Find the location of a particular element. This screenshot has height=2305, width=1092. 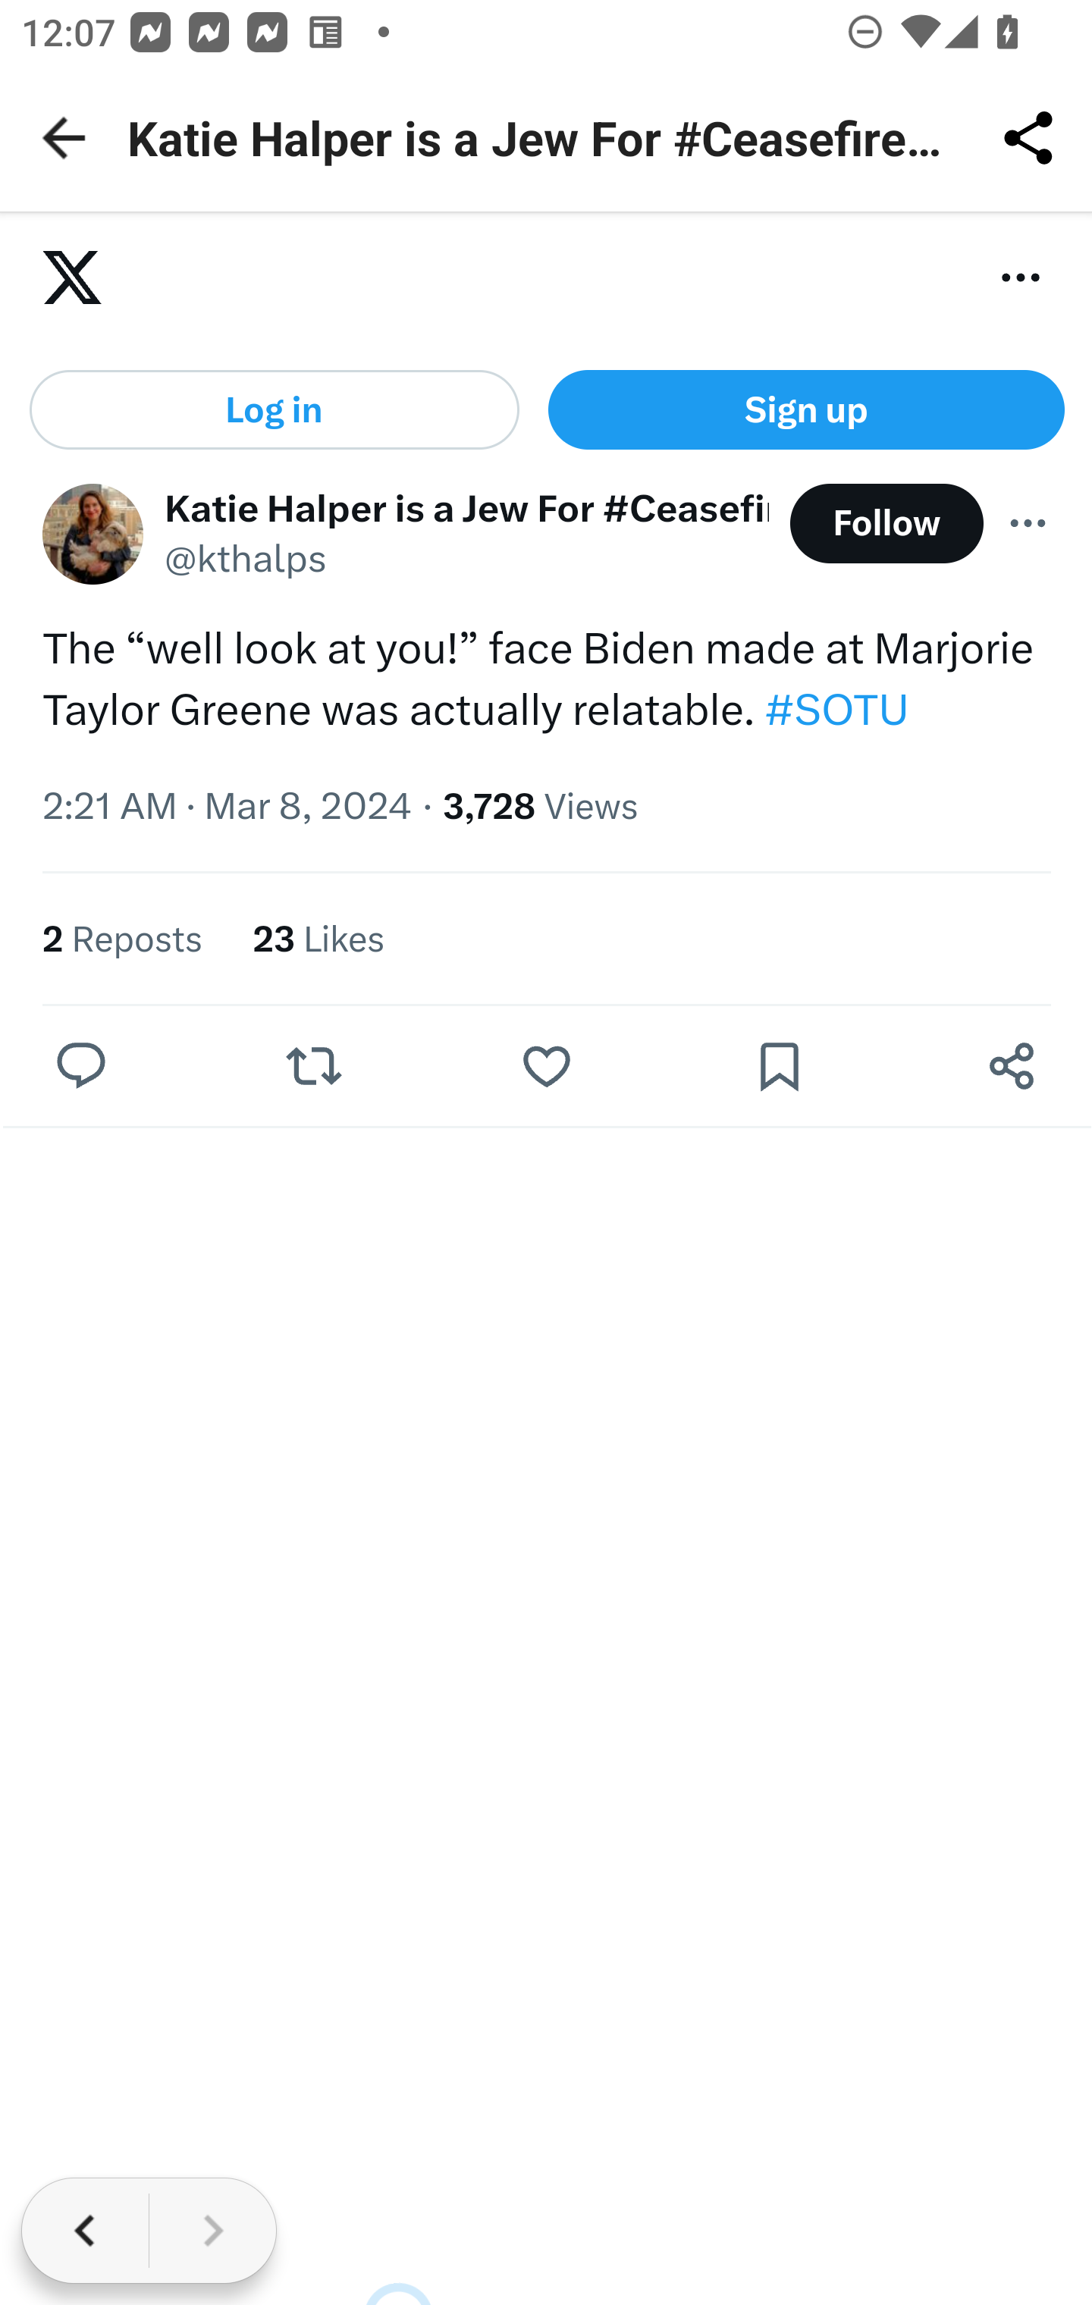

Reply is located at coordinates (82, 1069).